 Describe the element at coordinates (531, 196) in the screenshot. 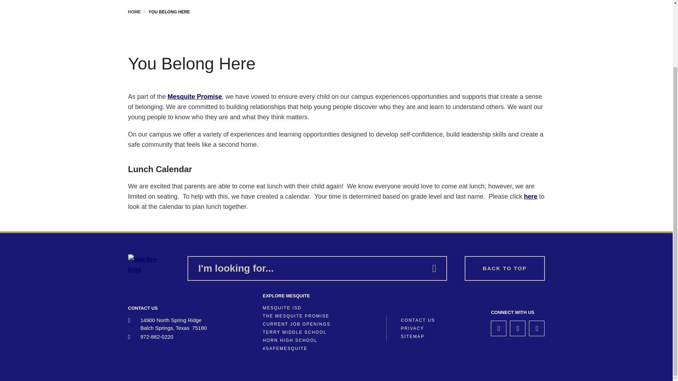

I see `Lunch Schedule` at that location.